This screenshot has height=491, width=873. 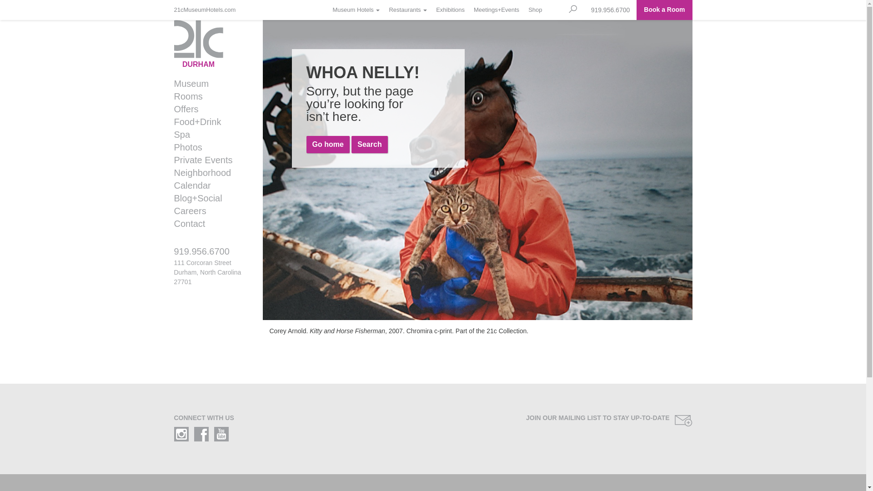 I want to click on Restaurants, so click(x=408, y=10).